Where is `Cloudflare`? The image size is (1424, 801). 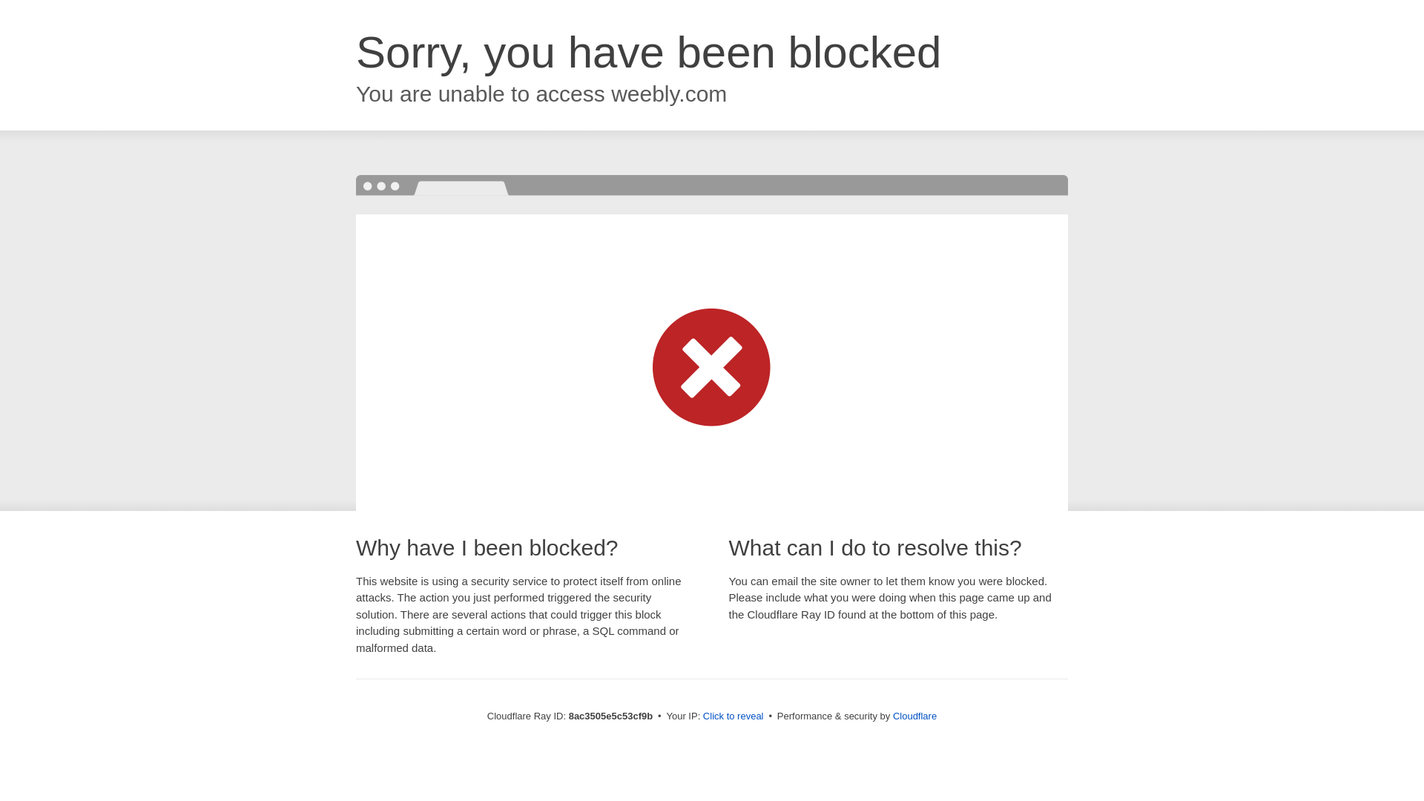
Cloudflare is located at coordinates (914, 716).